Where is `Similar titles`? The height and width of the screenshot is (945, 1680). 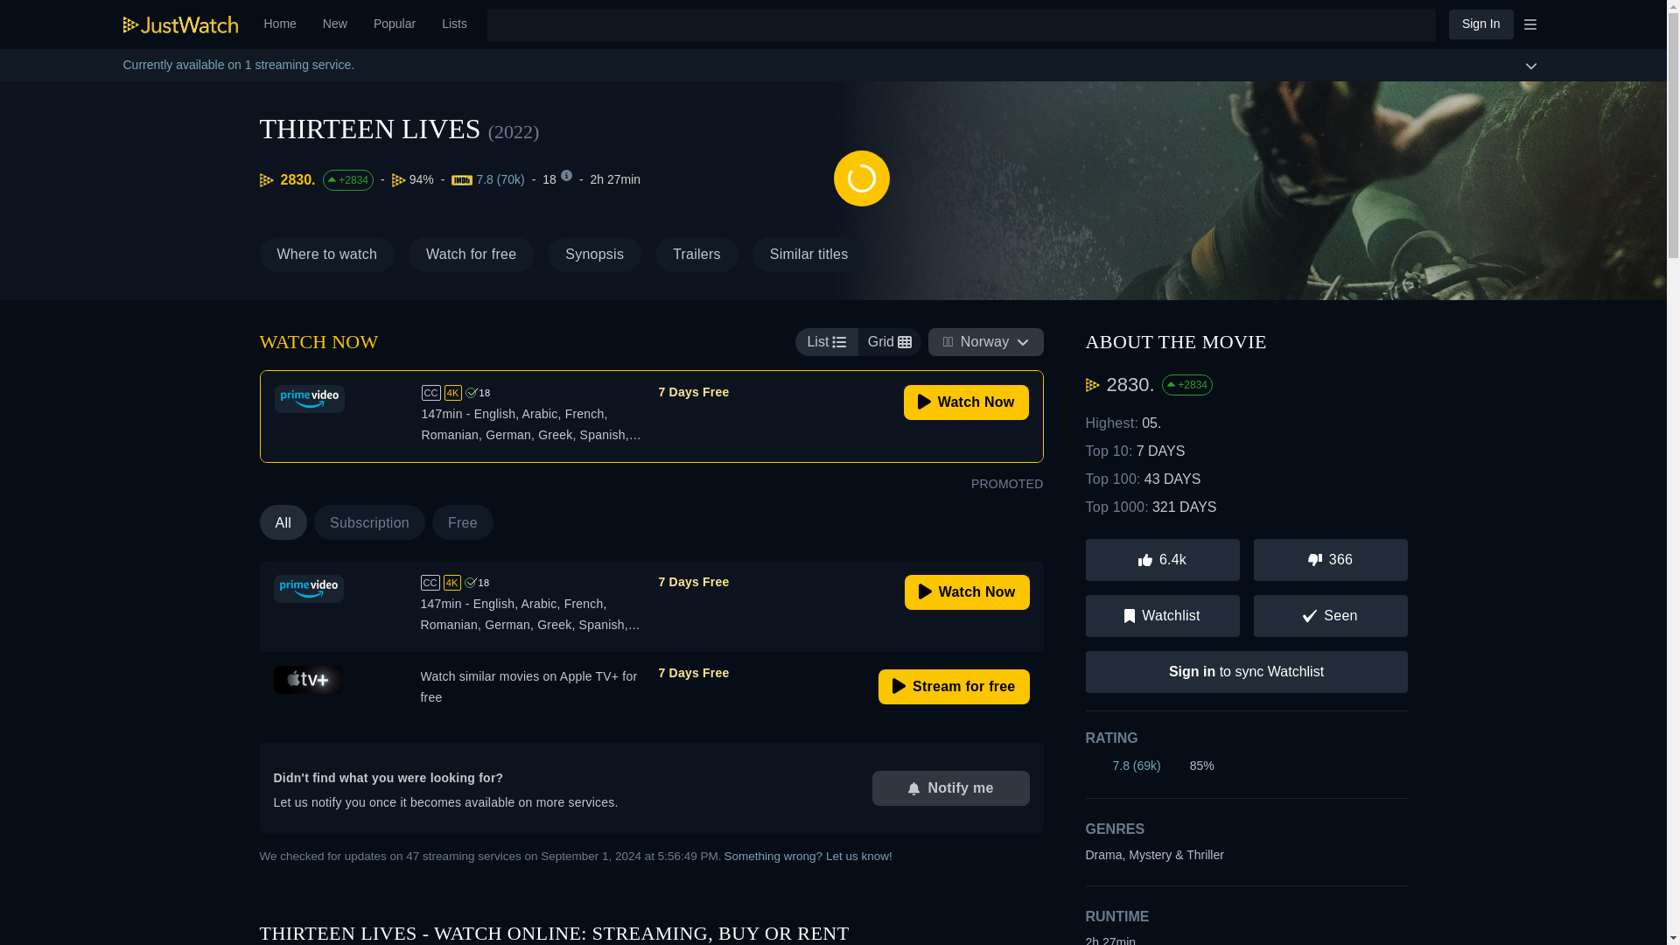
Similar titles is located at coordinates (809, 255).